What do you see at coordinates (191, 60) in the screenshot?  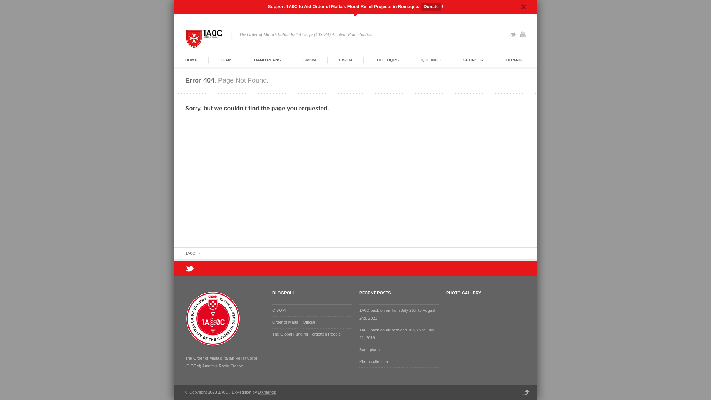 I see `HOME` at bounding box center [191, 60].